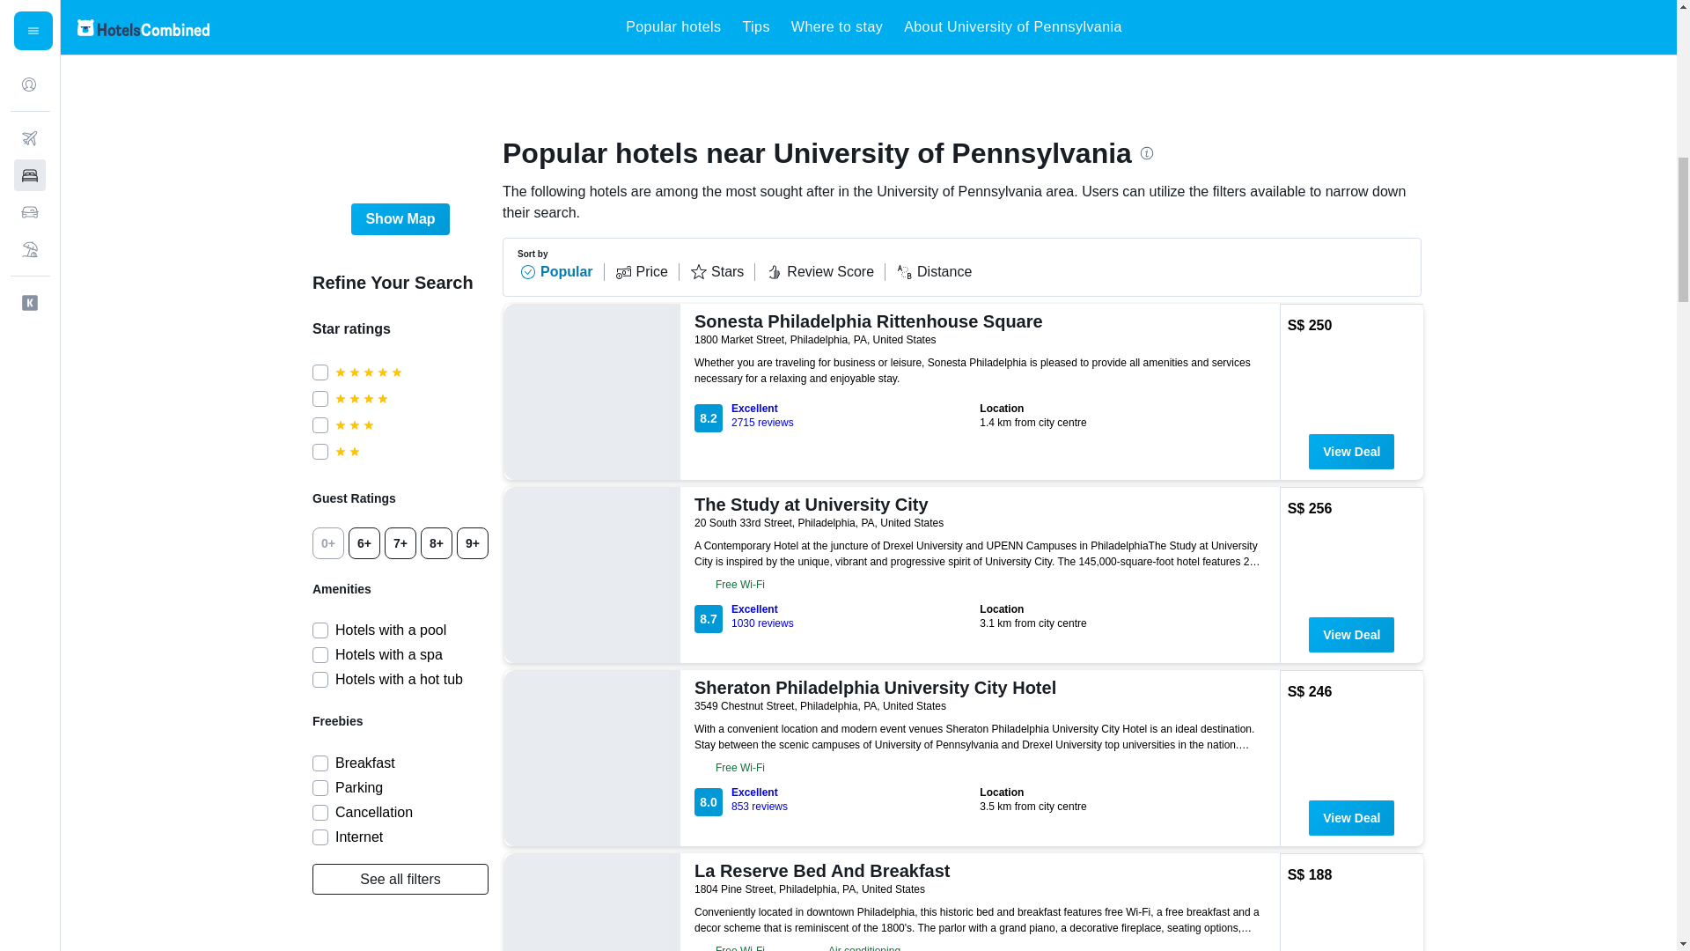 This screenshot has height=951, width=1690. Describe the element at coordinates (824, 26) in the screenshot. I see `Philadelphia Hotels` at that location.